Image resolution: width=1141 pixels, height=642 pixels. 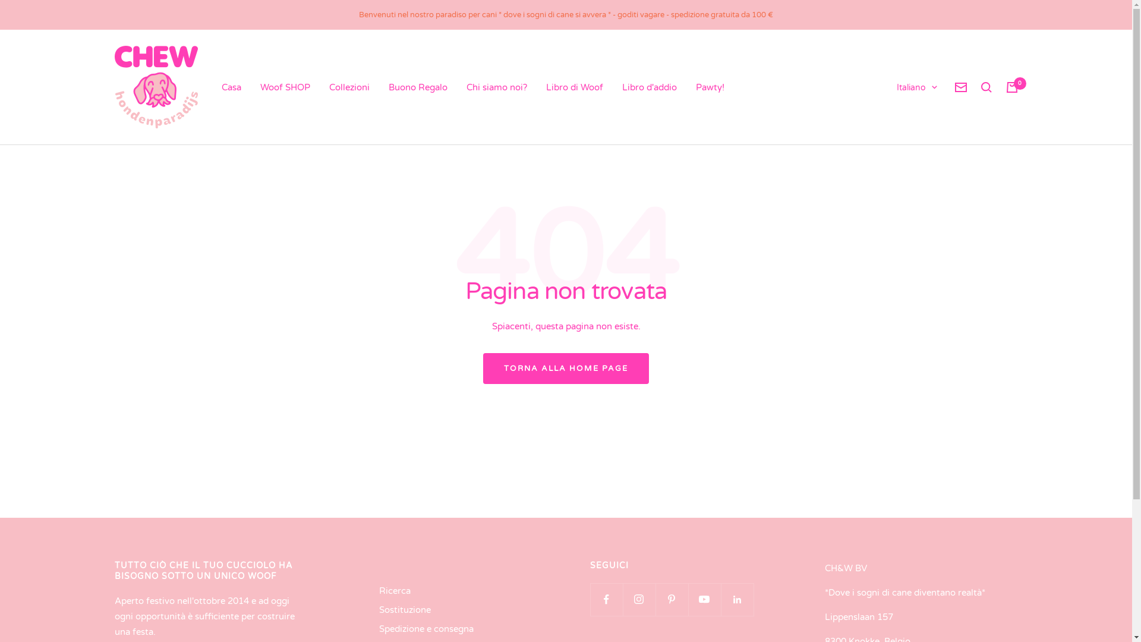 I want to click on 0, so click(x=1011, y=87).